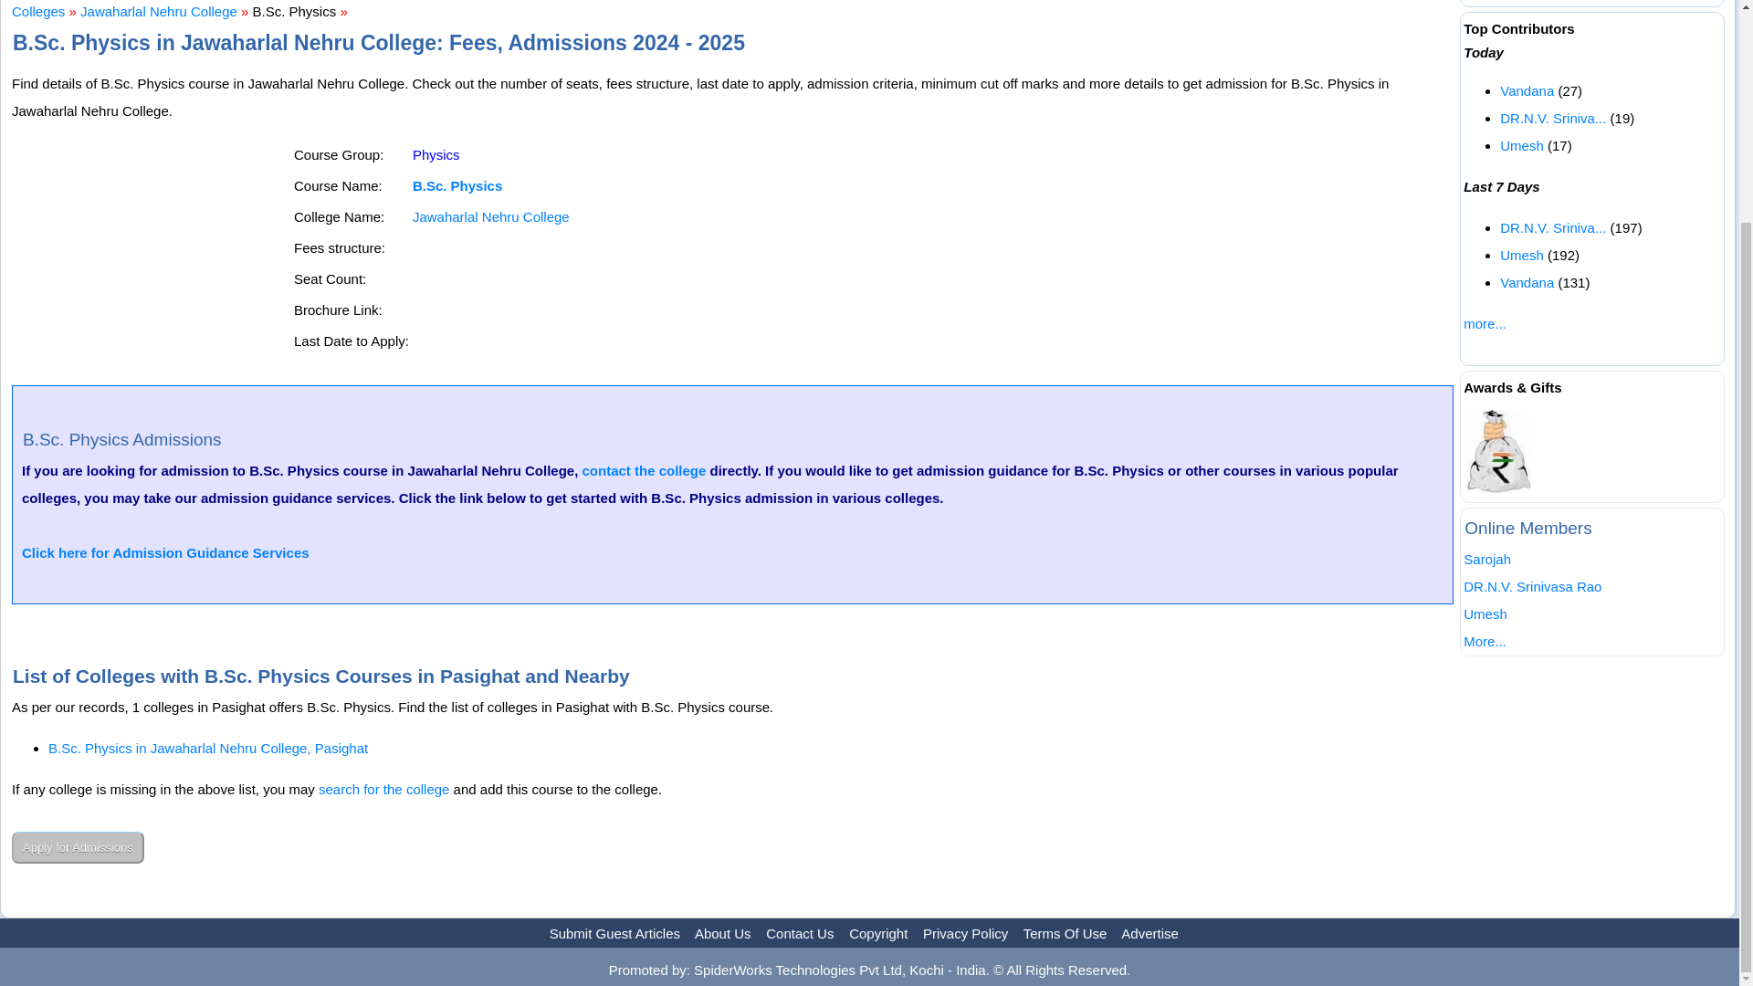 This screenshot has height=986, width=1753. I want to click on Click here for Admission Guidance Services, so click(165, 553).